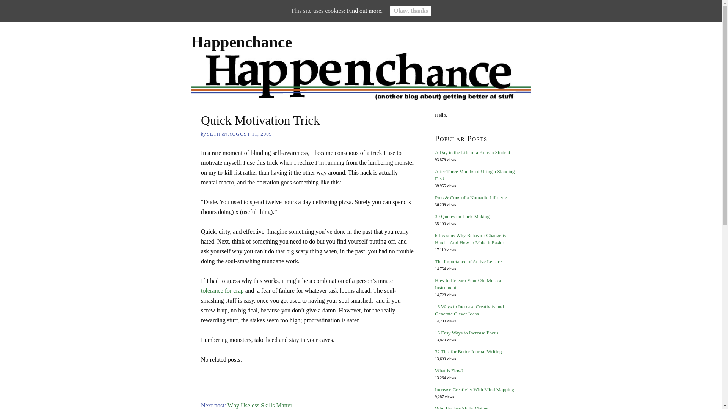 The image size is (728, 409). What do you see at coordinates (474, 389) in the screenshot?
I see `Increase Creativity With Mind Mapping` at bounding box center [474, 389].